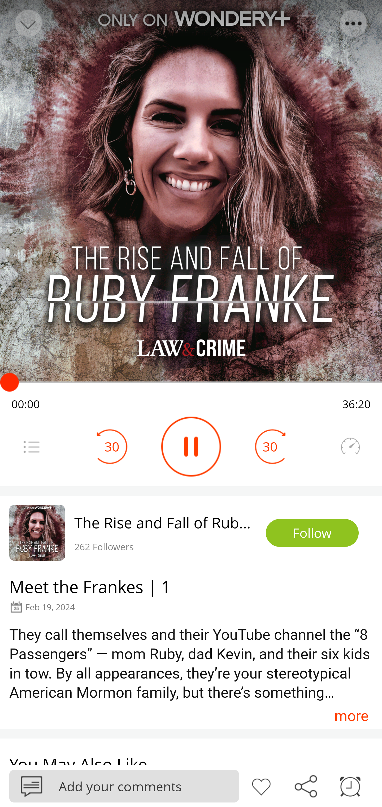  What do you see at coordinates (351, 716) in the screenshot?
I see `more` at bounding box center [351, 716].